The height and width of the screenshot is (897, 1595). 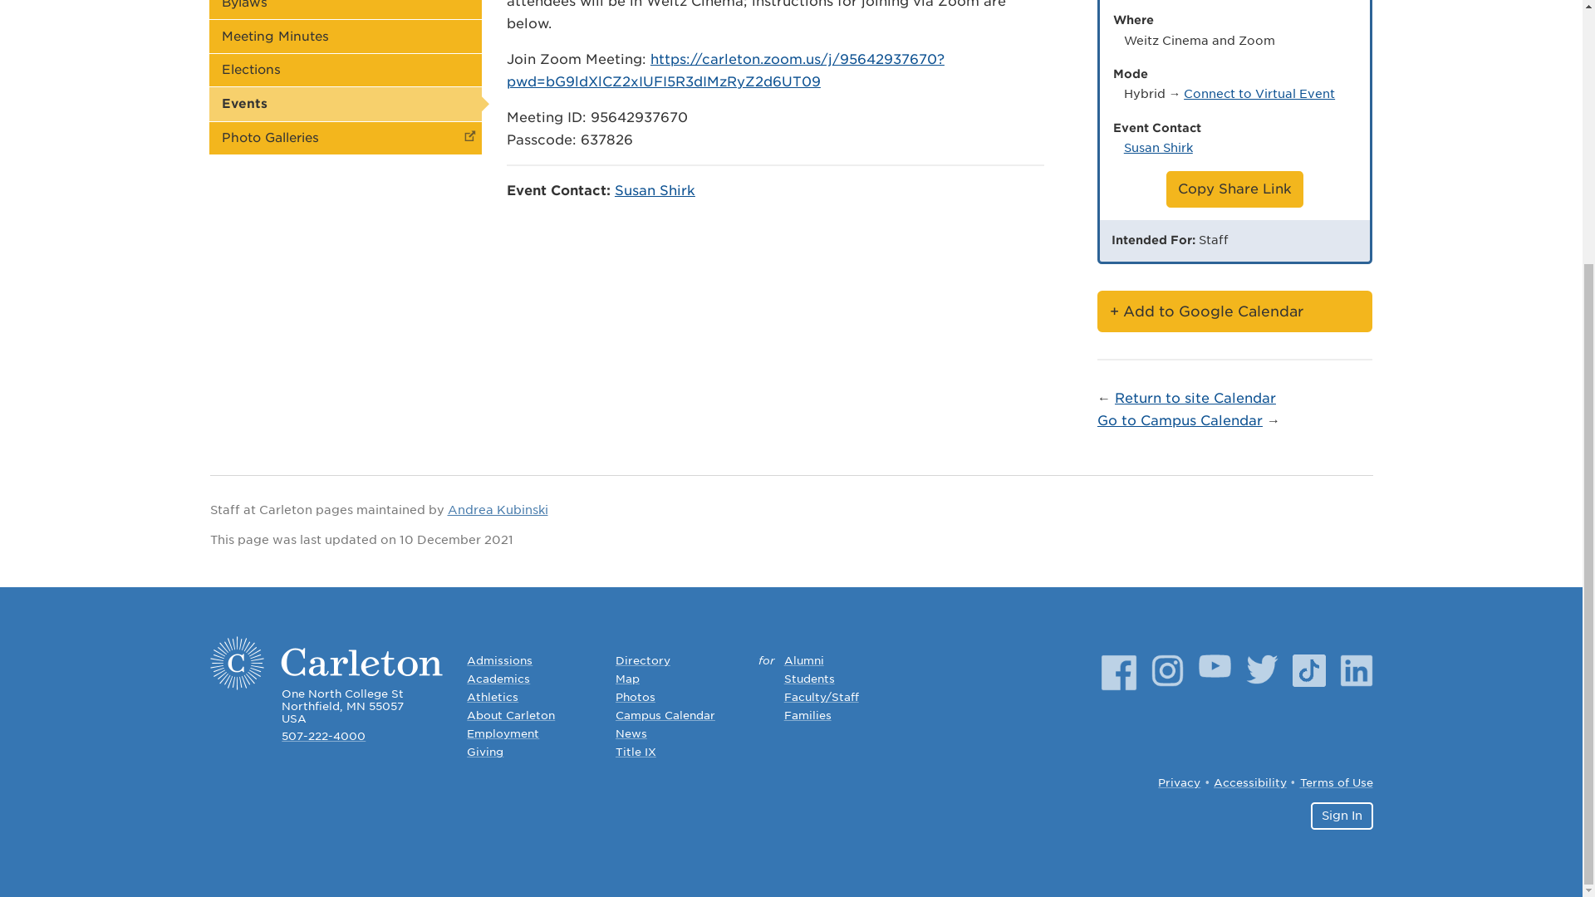 I want to click on Bylaws, so click(x=345, y=9).